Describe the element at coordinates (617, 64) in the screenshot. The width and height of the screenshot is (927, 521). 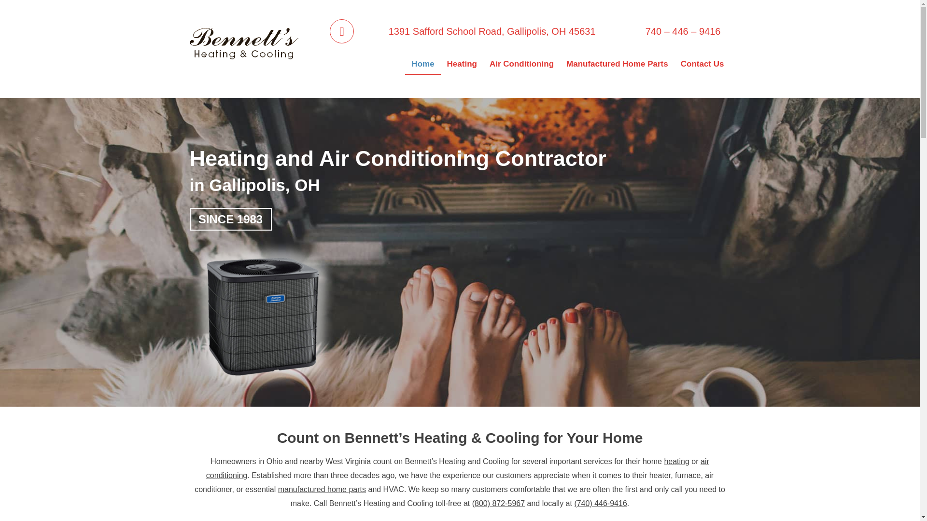
I see `Manufactured Home Parts` at that location.